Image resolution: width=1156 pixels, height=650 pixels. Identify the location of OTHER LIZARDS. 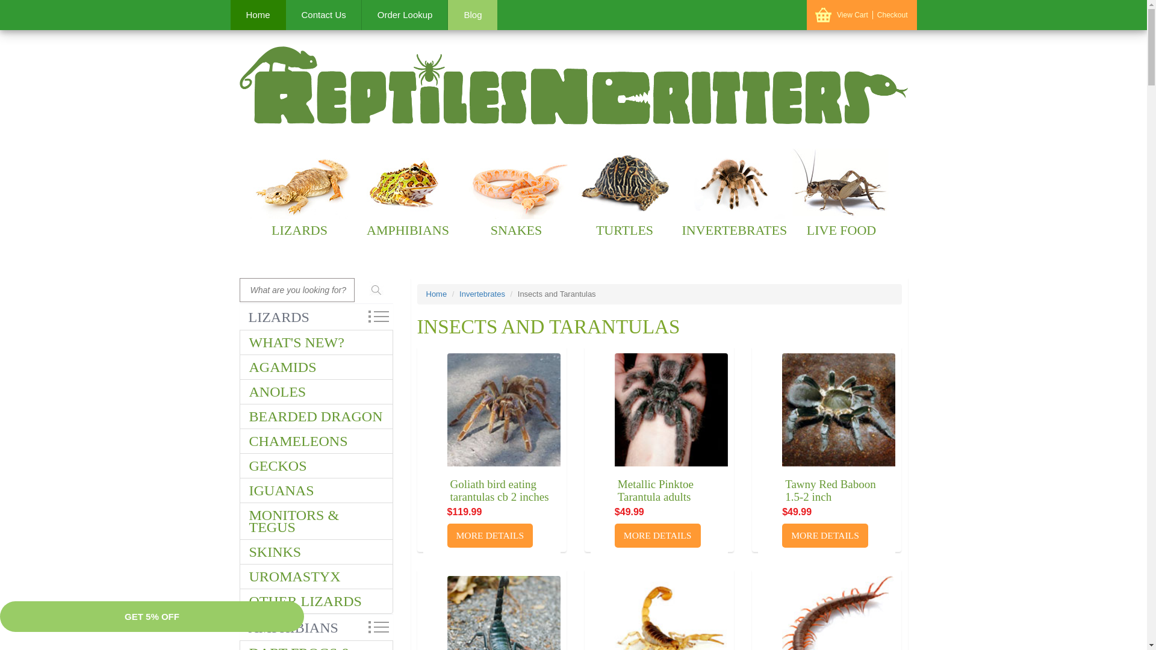
(315, 601).